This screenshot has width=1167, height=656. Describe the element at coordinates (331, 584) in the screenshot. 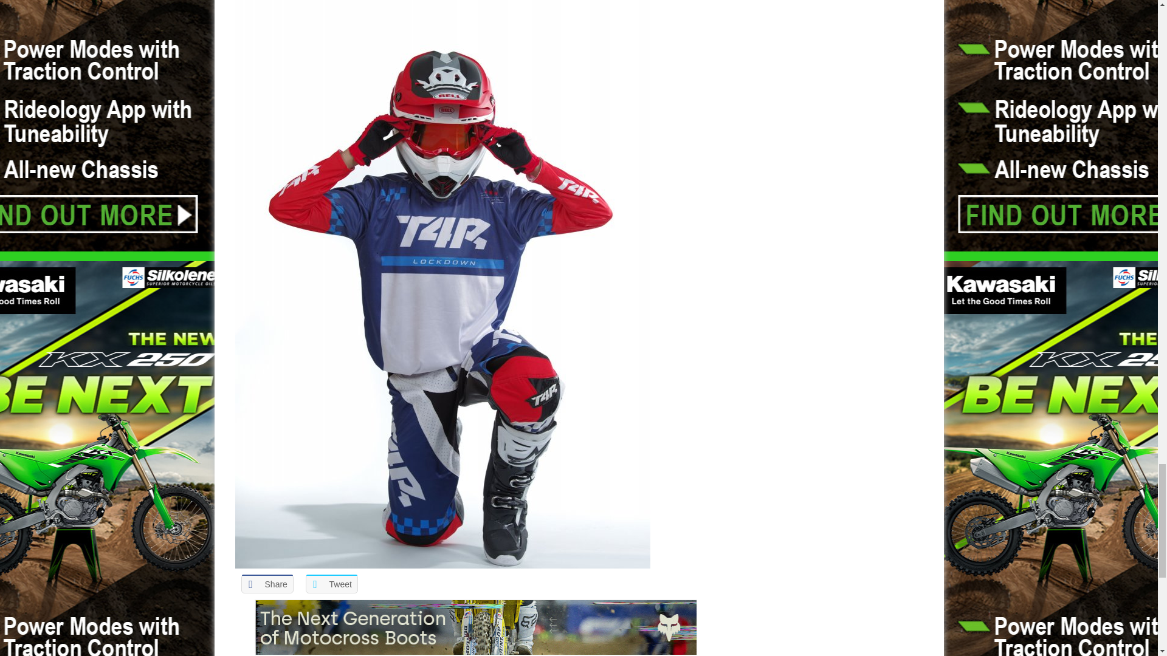

I see `Share on Twitter` at that location.